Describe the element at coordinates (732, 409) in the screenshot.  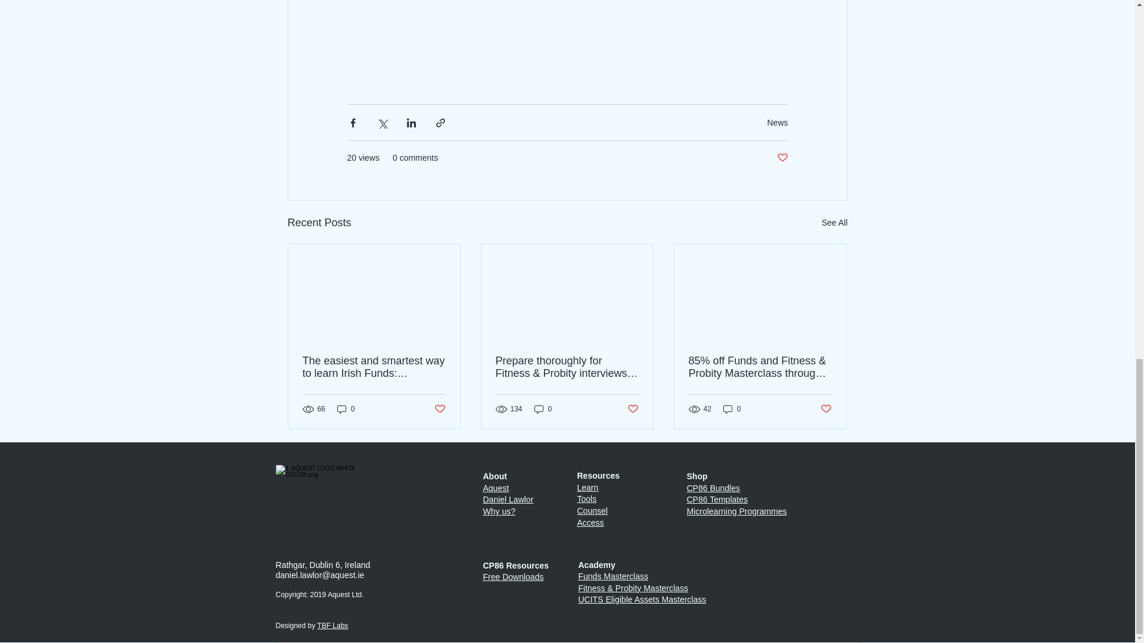
I see `0` at that location.